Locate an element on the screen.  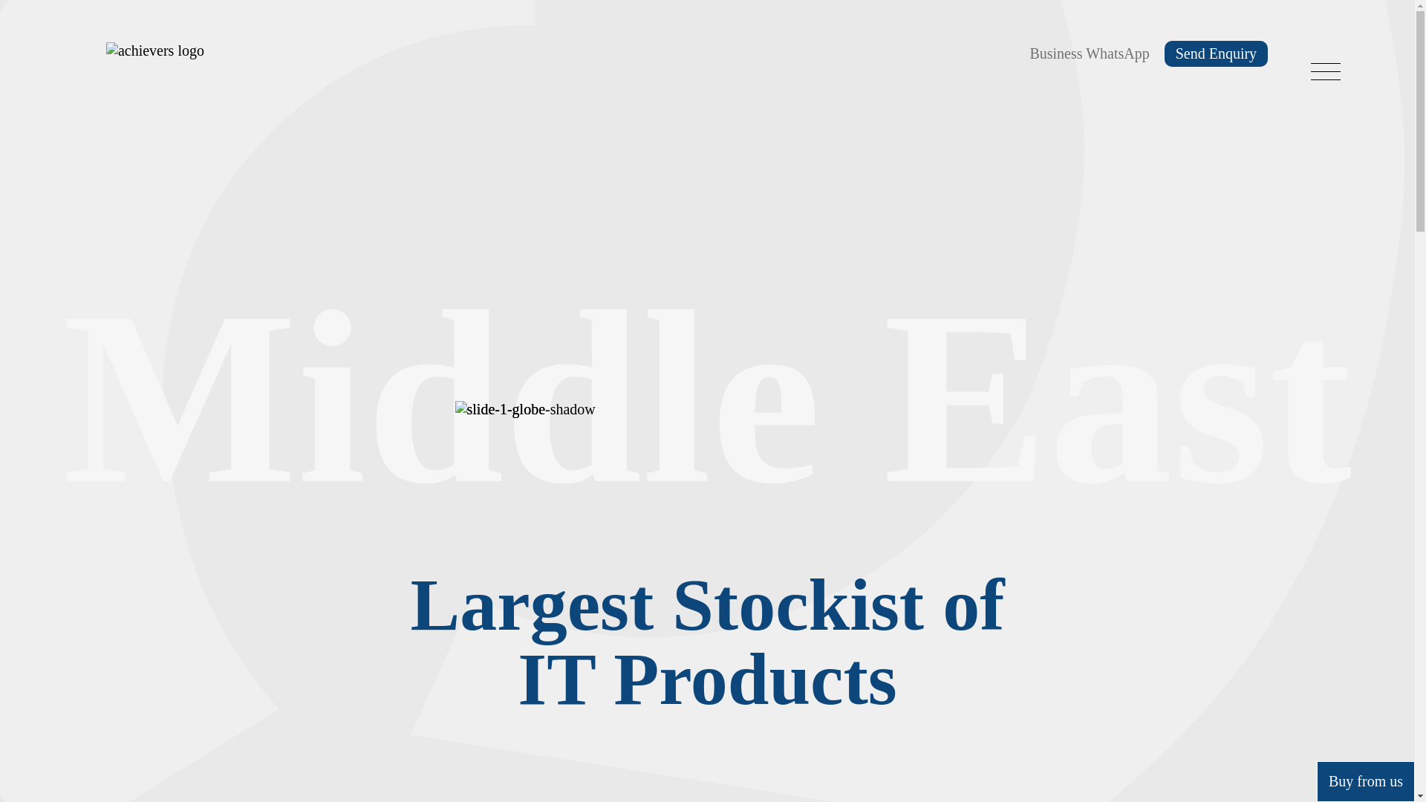
Buy from us is located at coordinates (1366, 781).